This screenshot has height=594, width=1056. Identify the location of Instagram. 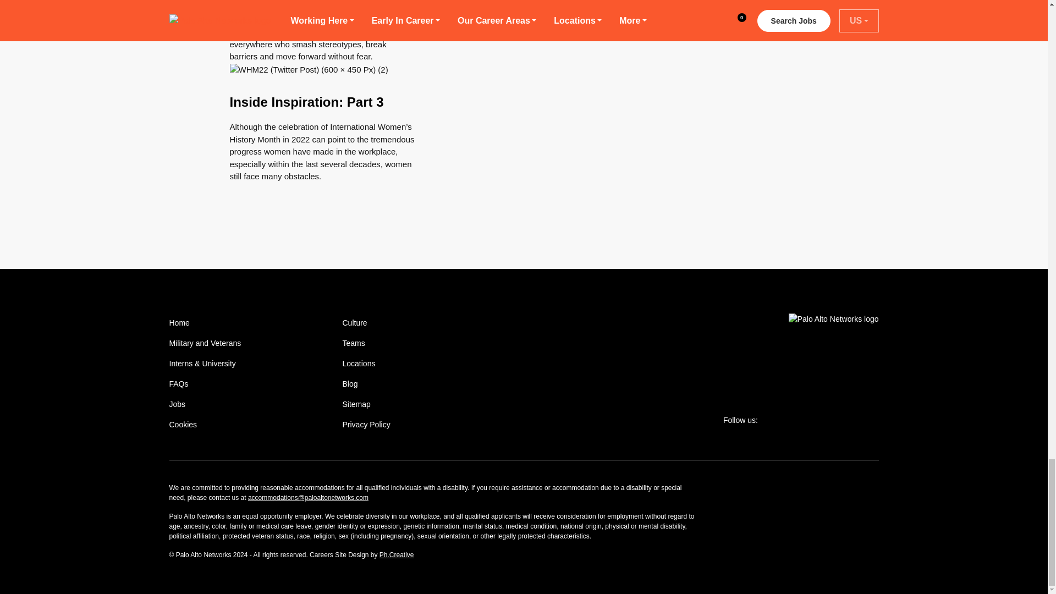
(873, 420).